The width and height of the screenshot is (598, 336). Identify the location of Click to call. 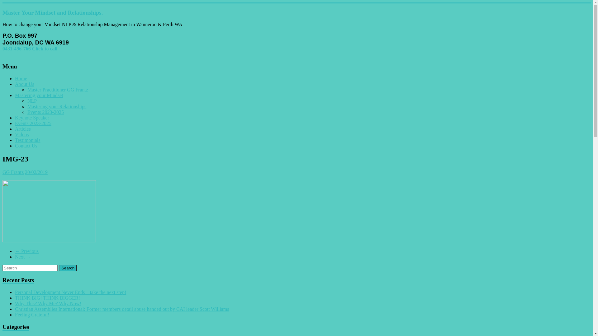
(45, 49).